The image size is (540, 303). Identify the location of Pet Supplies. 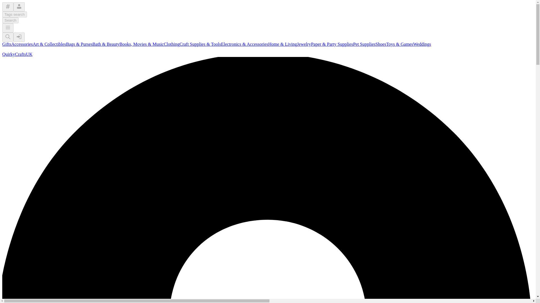
(364, 44).